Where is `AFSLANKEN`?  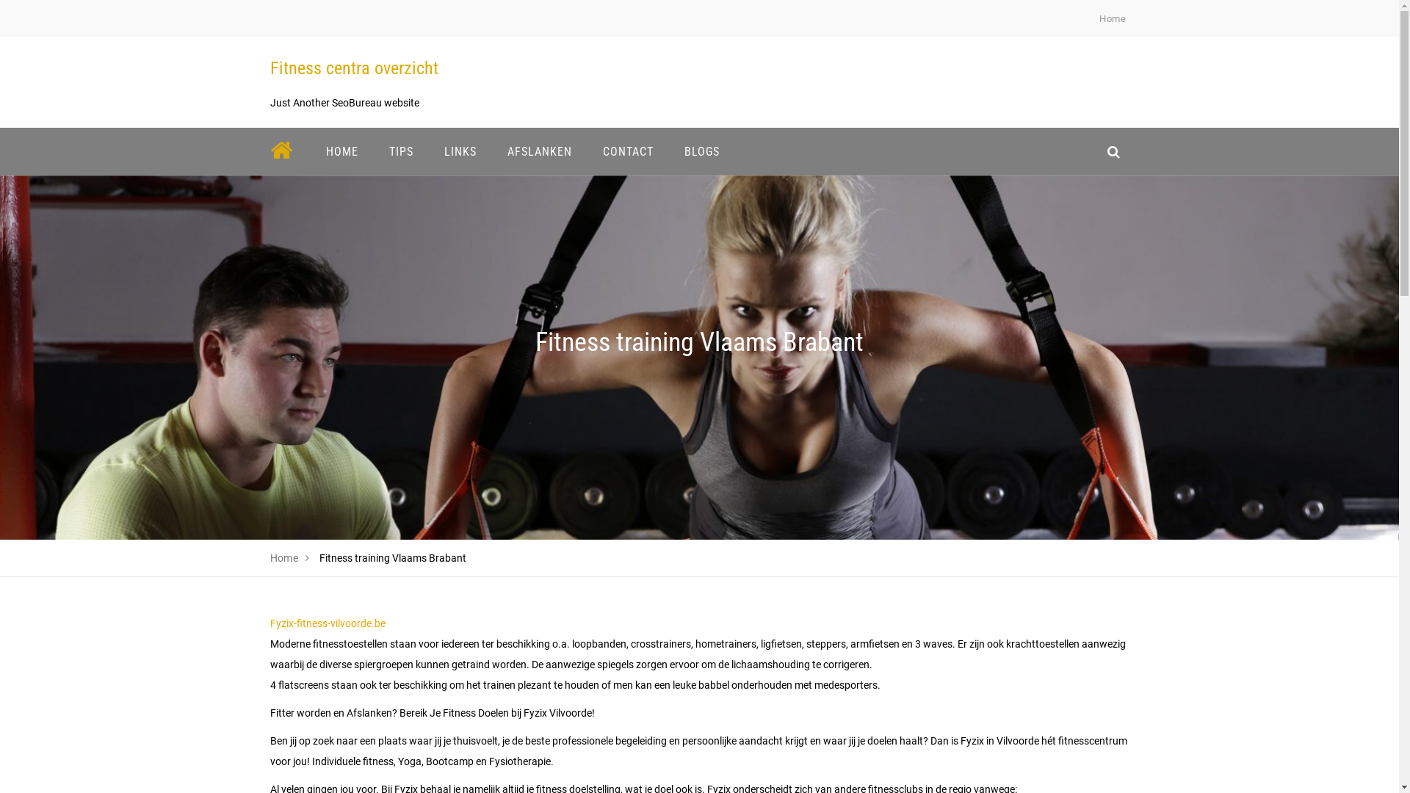 AFSLANKEN is located at coordinates (540, 151).